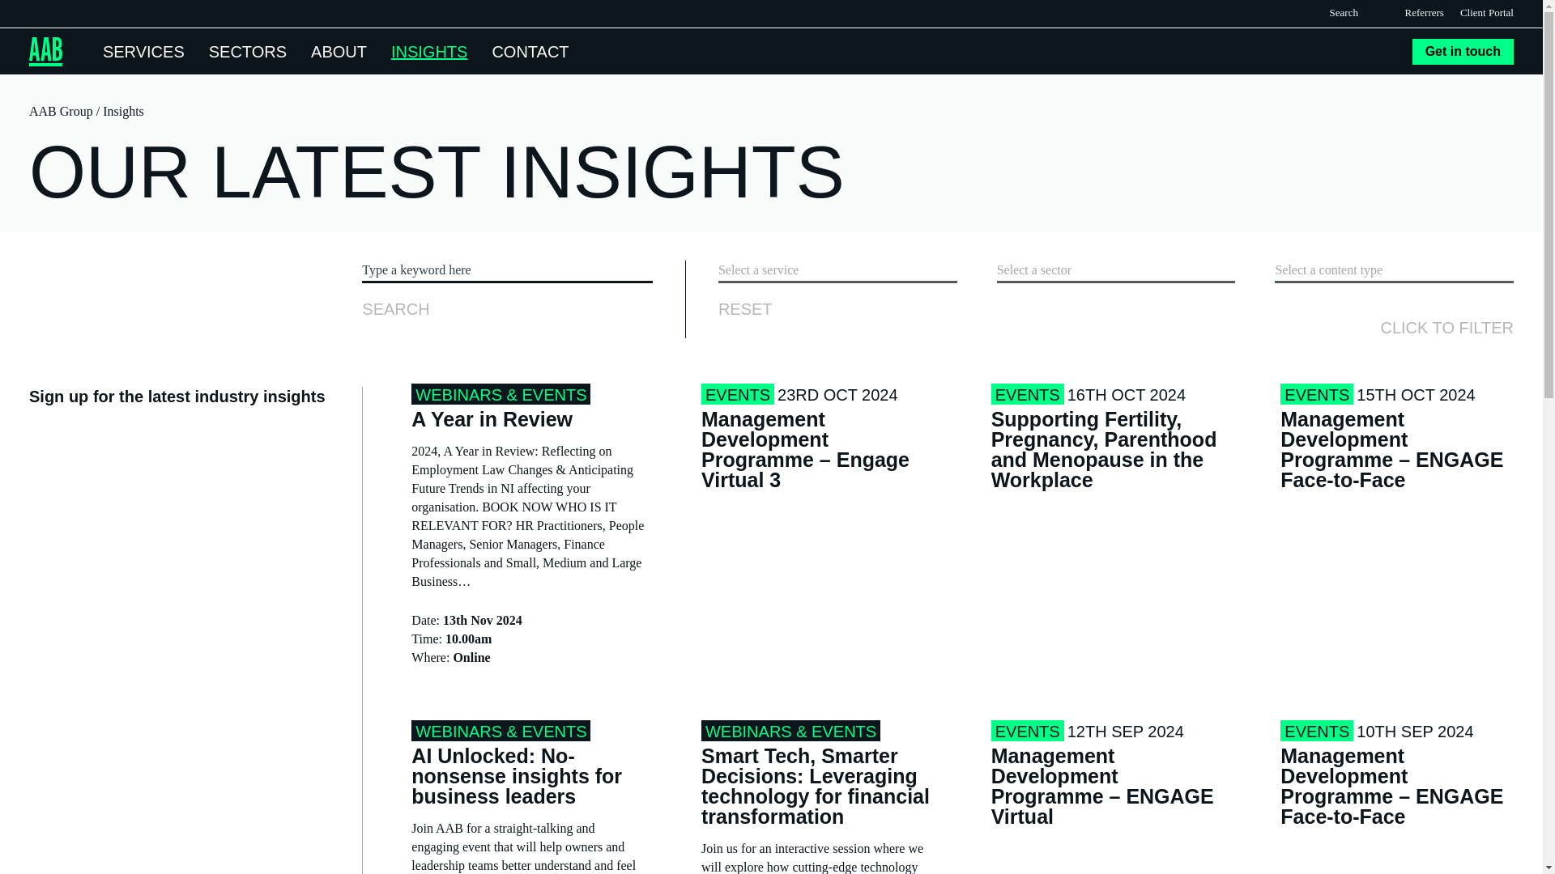 The width and height of the screenshot is (1555, 874). What do you see at coordinates (1446, 327) in the screenshot?
I see `Click to Filter` at bounding box center [1446, 327].